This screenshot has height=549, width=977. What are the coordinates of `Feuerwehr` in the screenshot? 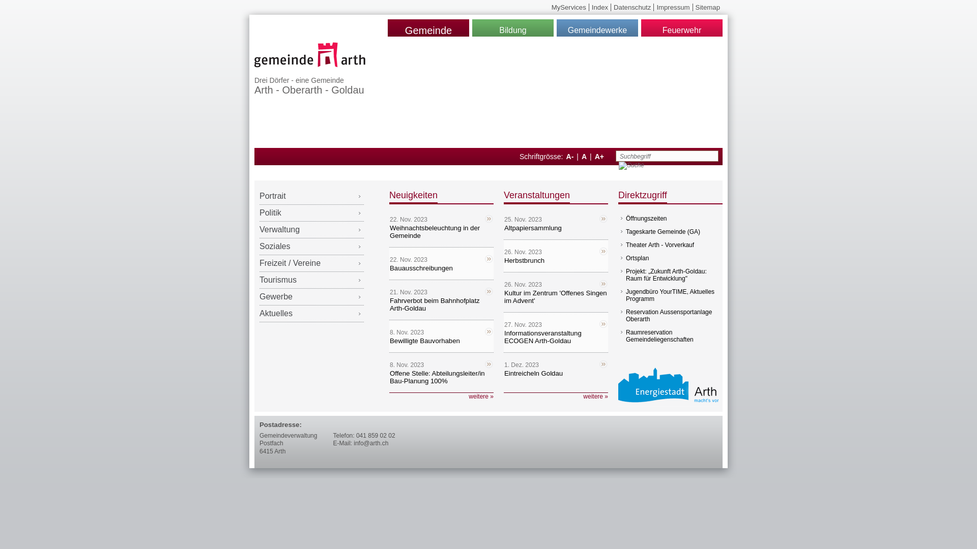 It's located at (682, 28).